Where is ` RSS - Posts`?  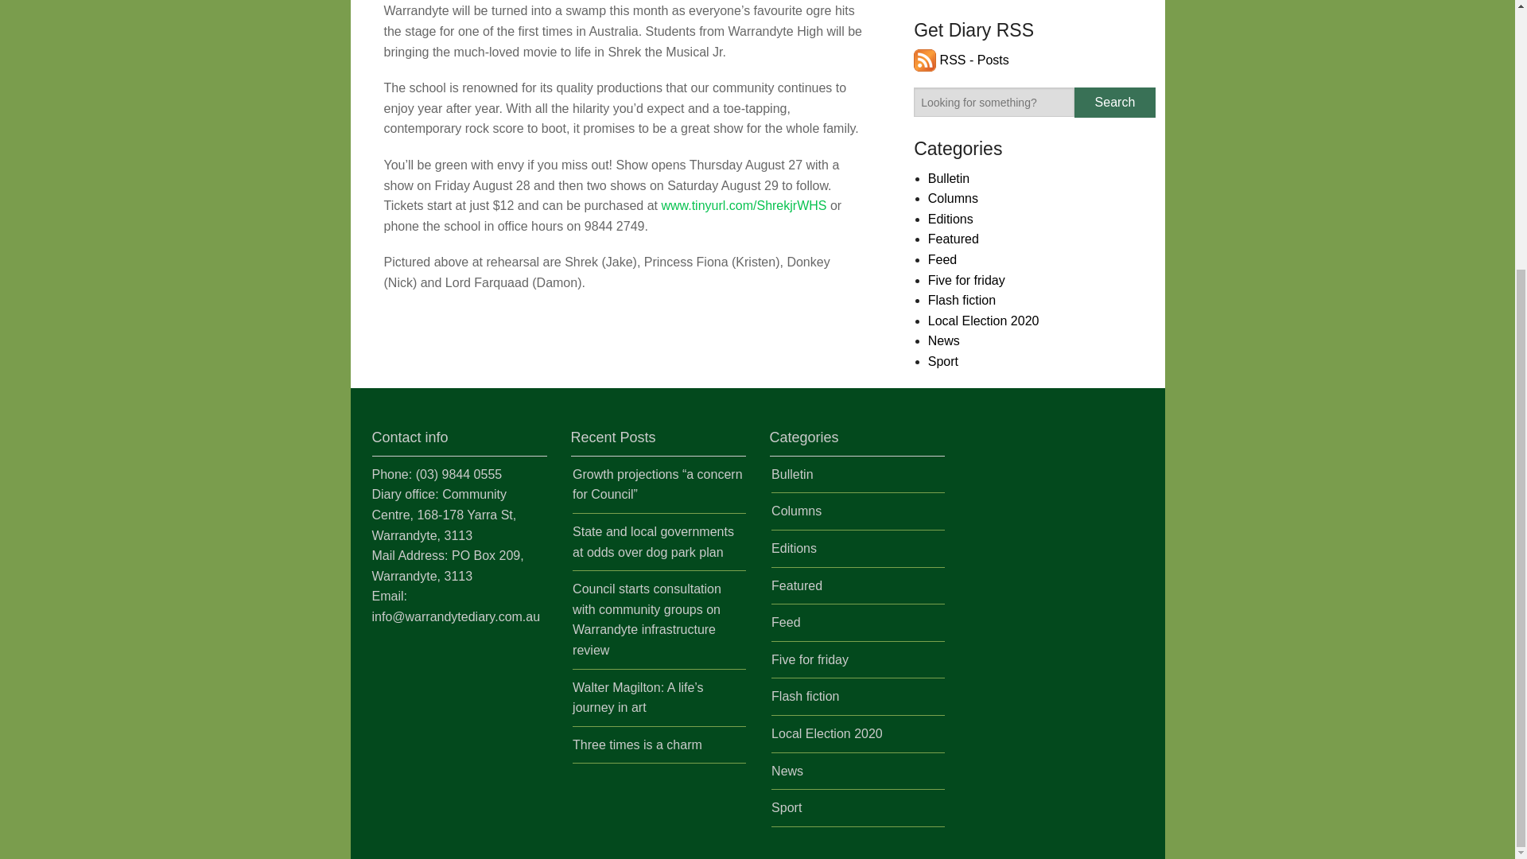  RSS - Posts is located at coordinates (961, 60).